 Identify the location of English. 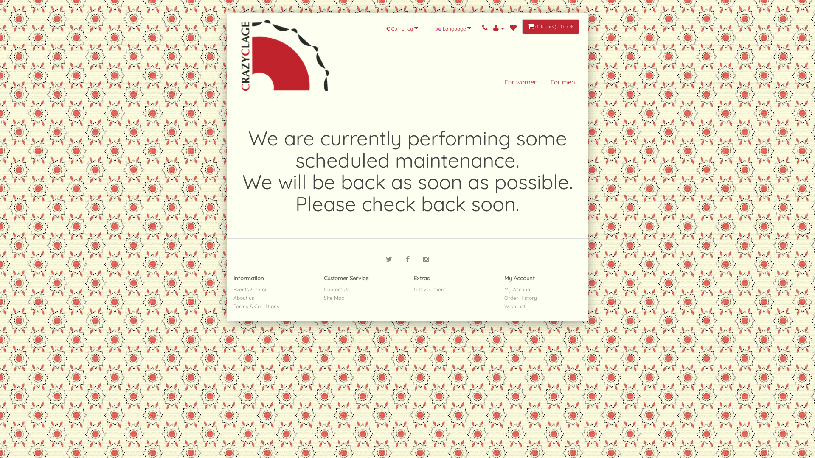
(438, 29).